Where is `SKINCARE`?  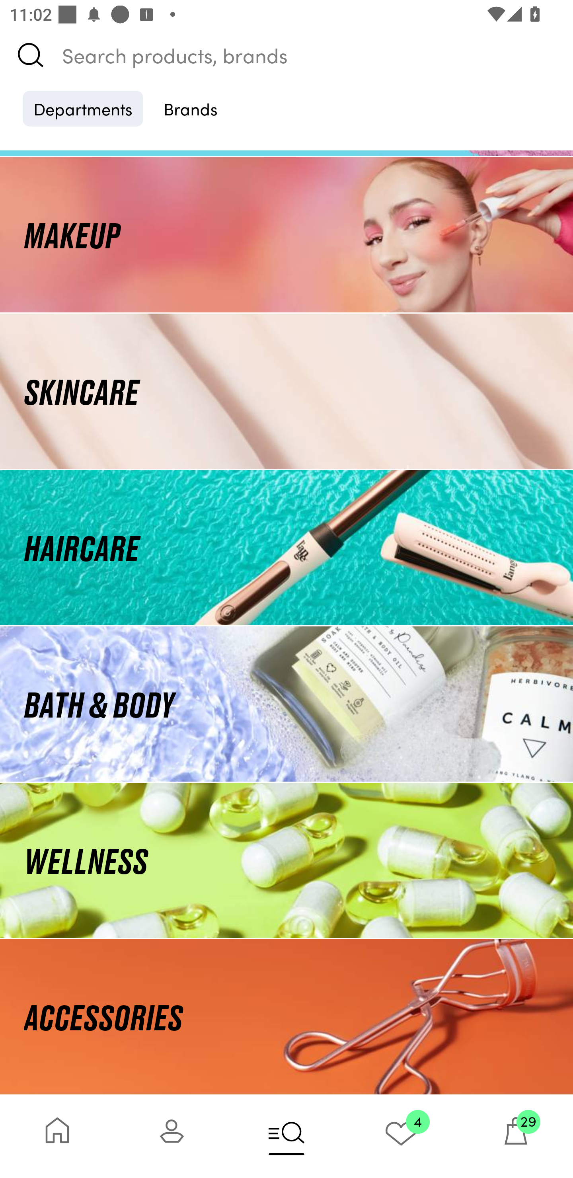
SKINCARE is located at coordinates (286, 391).